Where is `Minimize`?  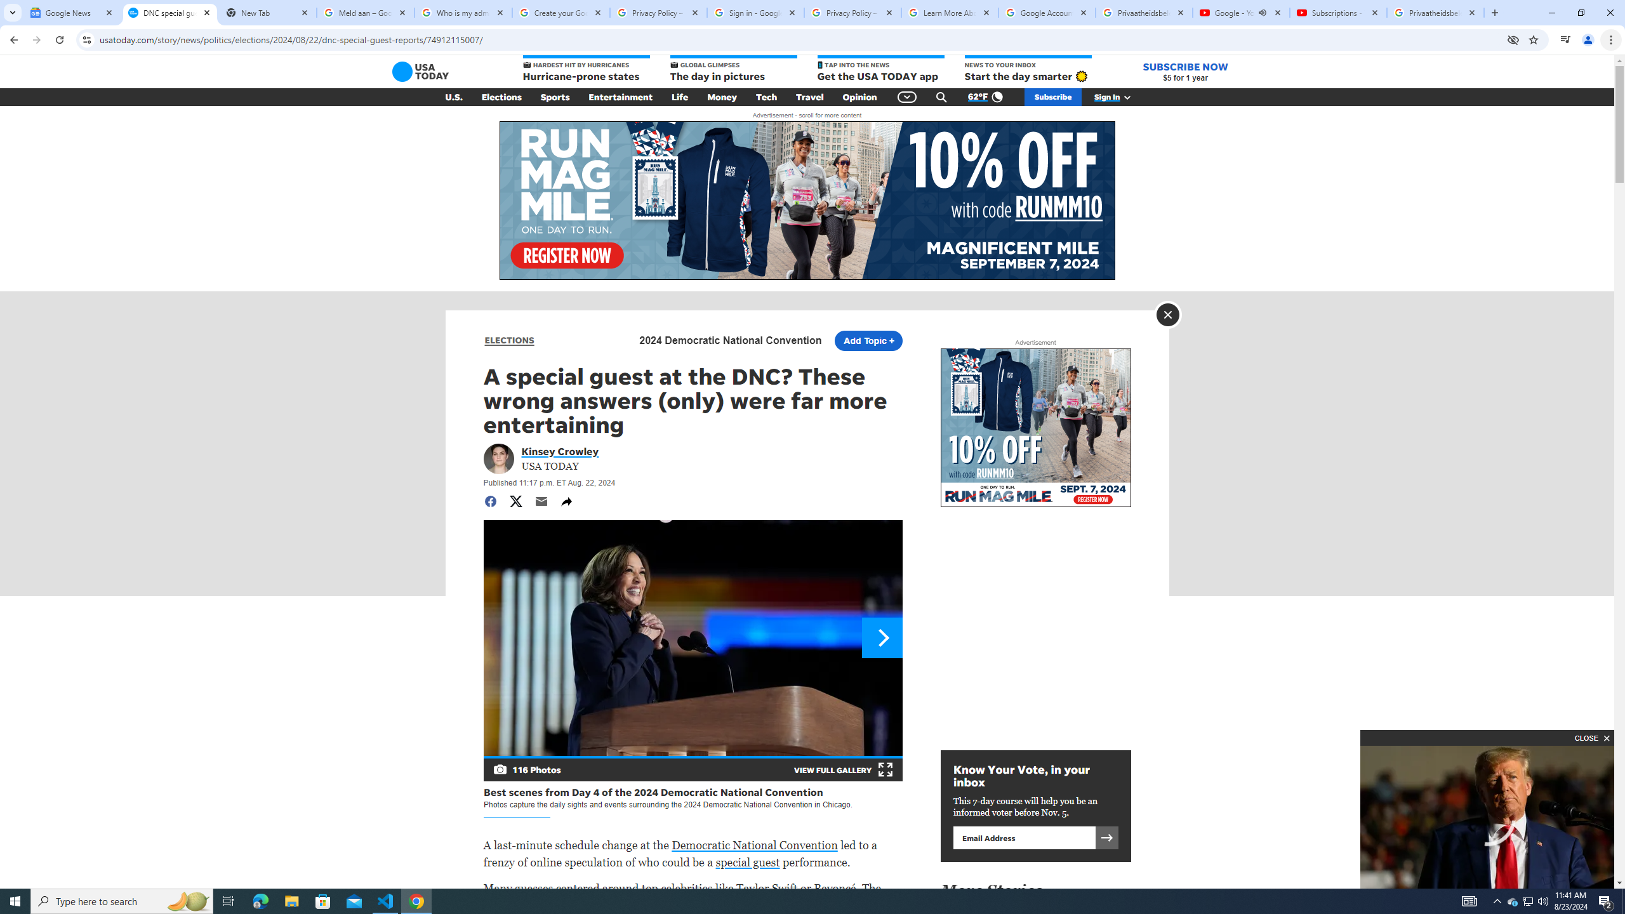
Minimize is located at coordinates (1551, 13).